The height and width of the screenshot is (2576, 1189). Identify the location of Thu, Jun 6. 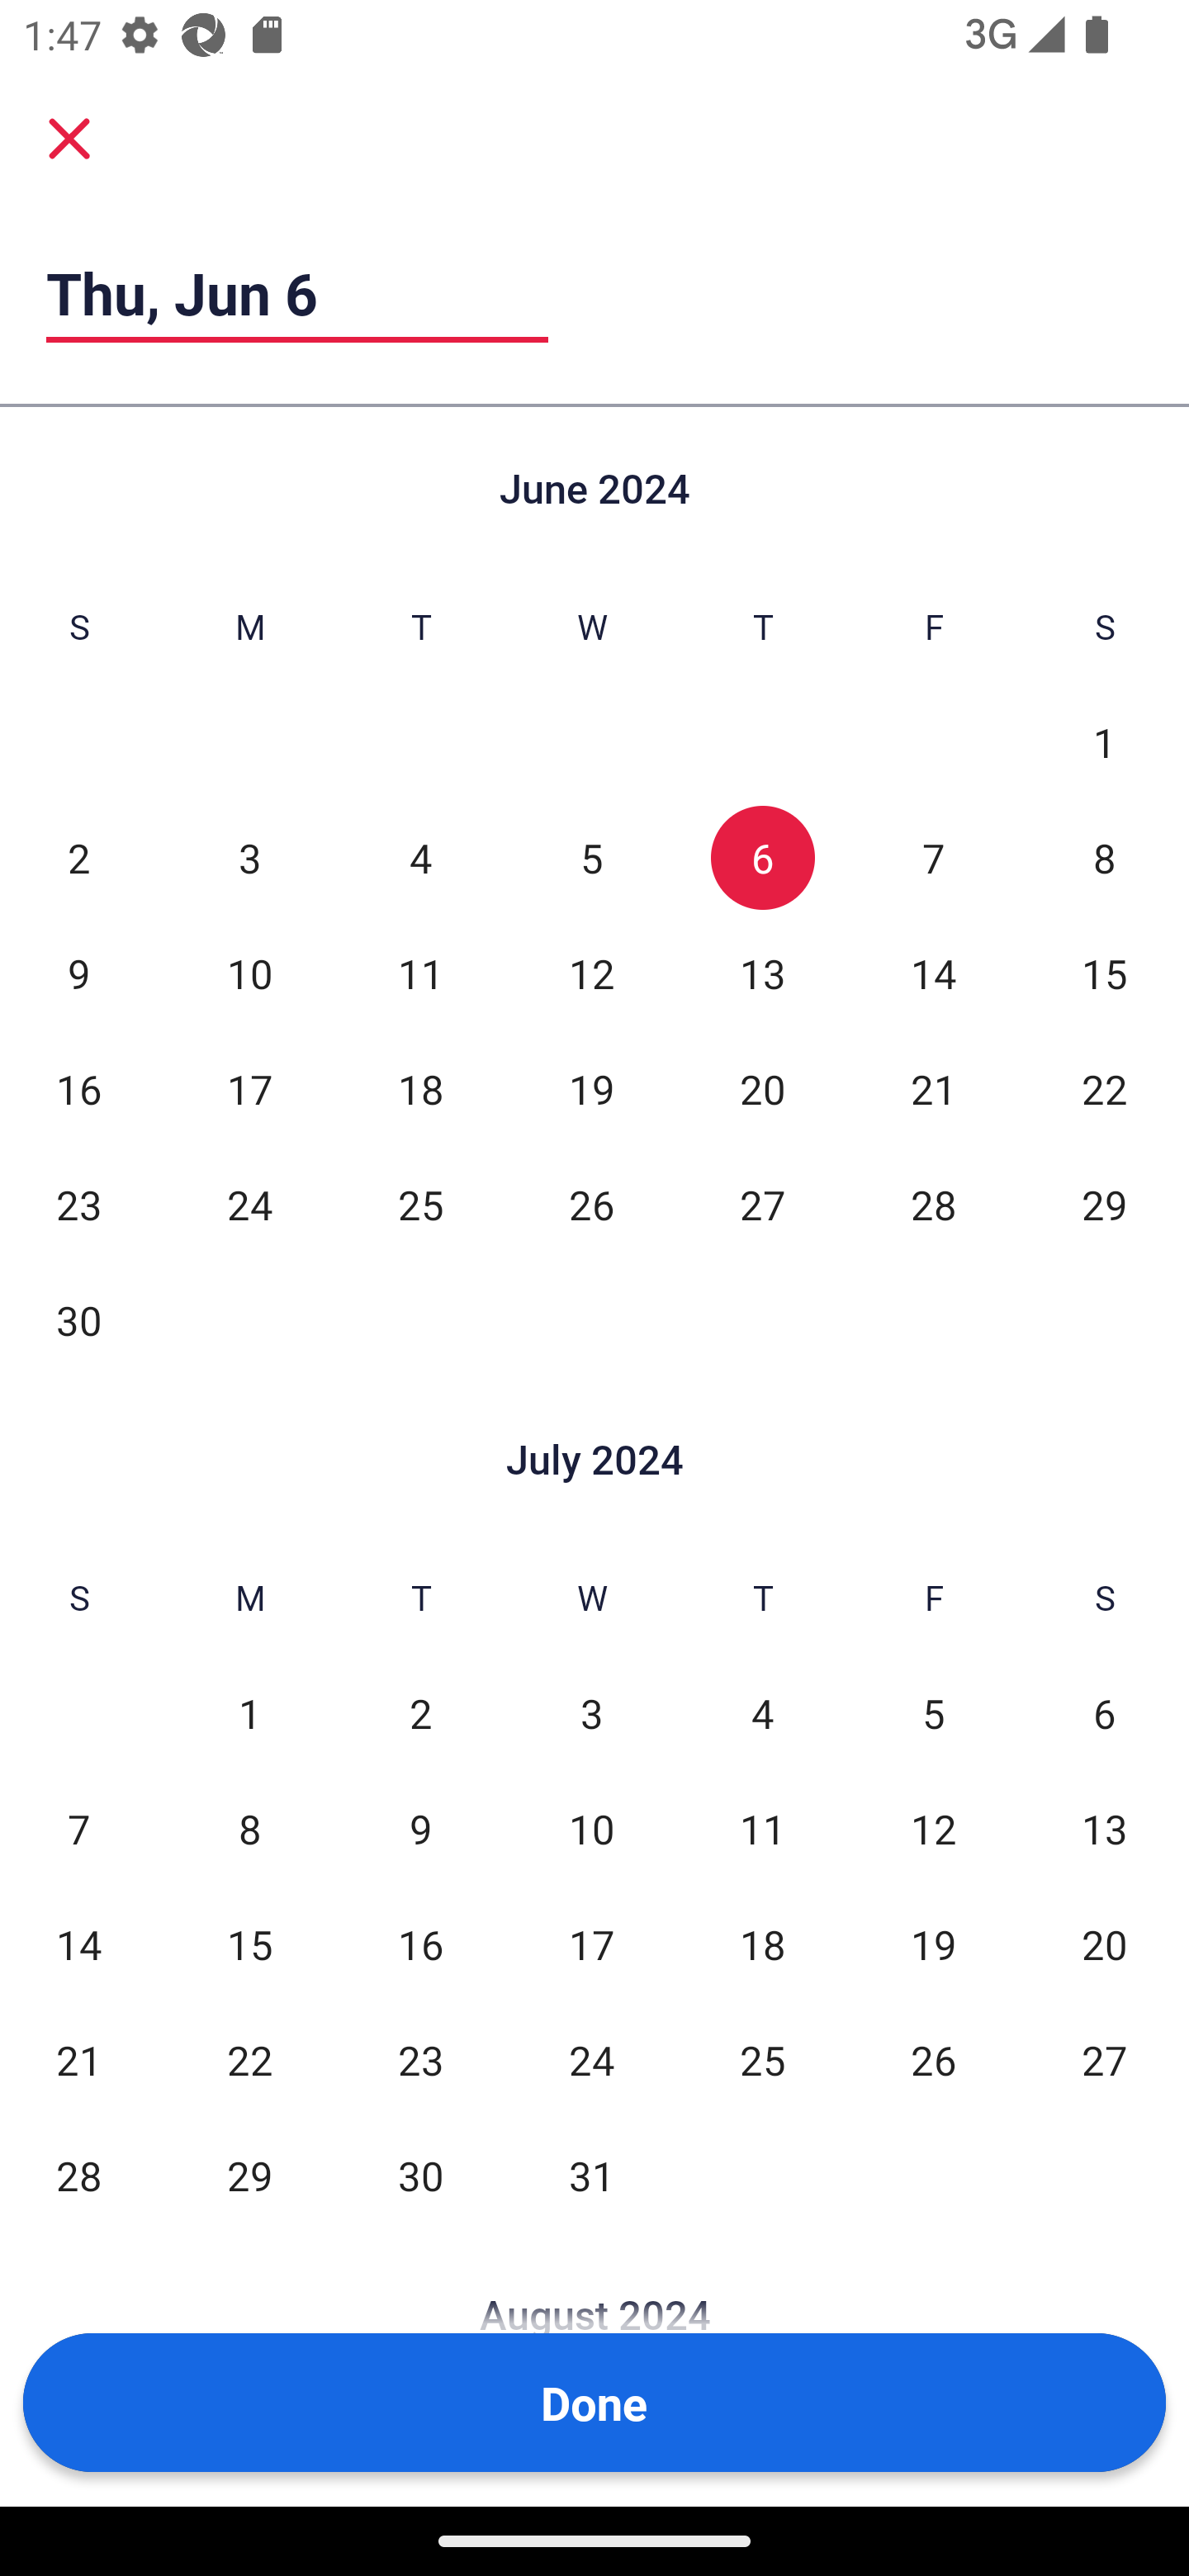
(297, 293).